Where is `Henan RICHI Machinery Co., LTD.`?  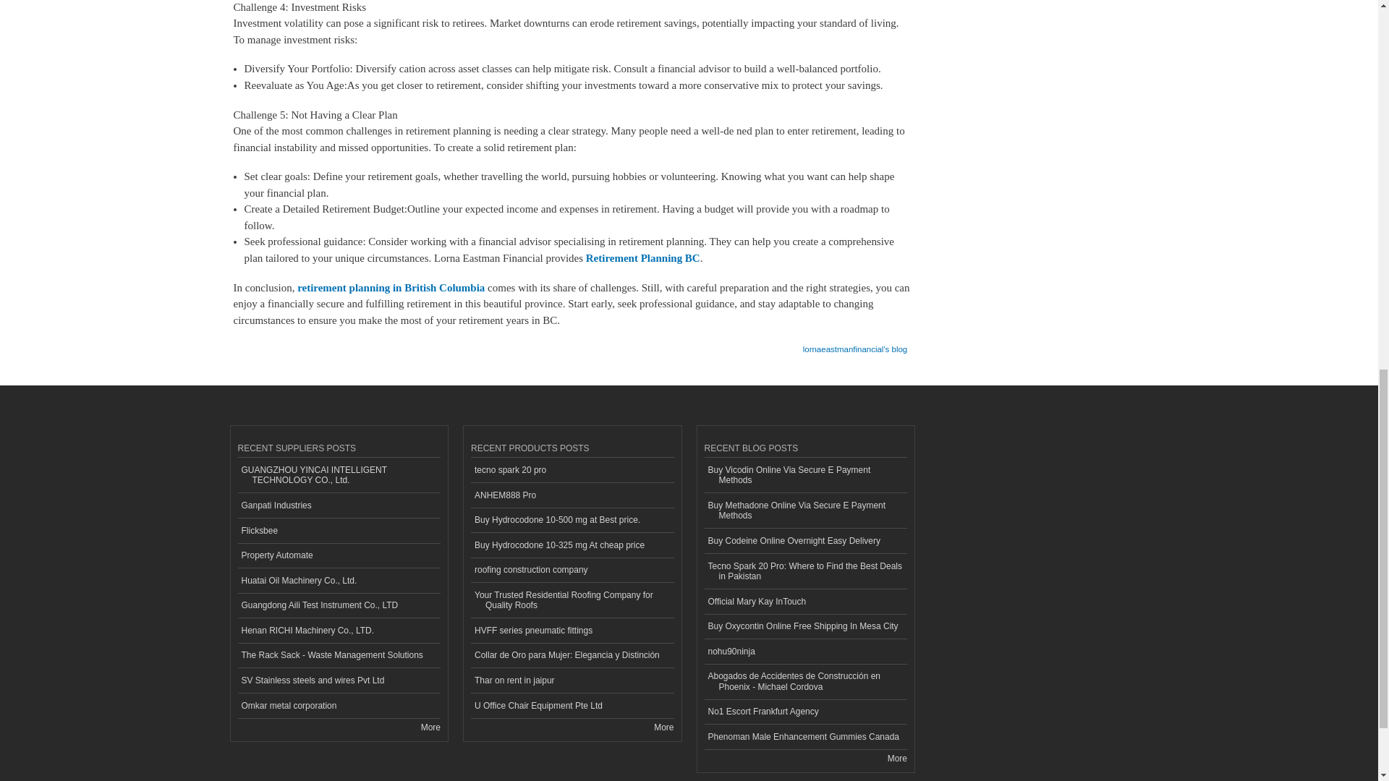
Henan RICHI Machinery Co., LTD. is located at coordinates (339, 631).